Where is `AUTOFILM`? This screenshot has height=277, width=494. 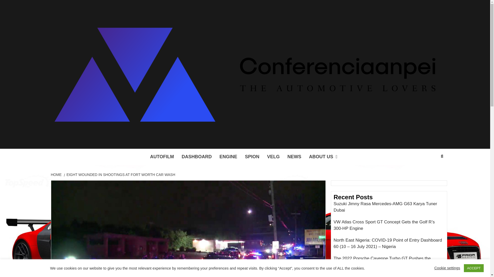
AUTOFILM is located at coordinates (162, 156).